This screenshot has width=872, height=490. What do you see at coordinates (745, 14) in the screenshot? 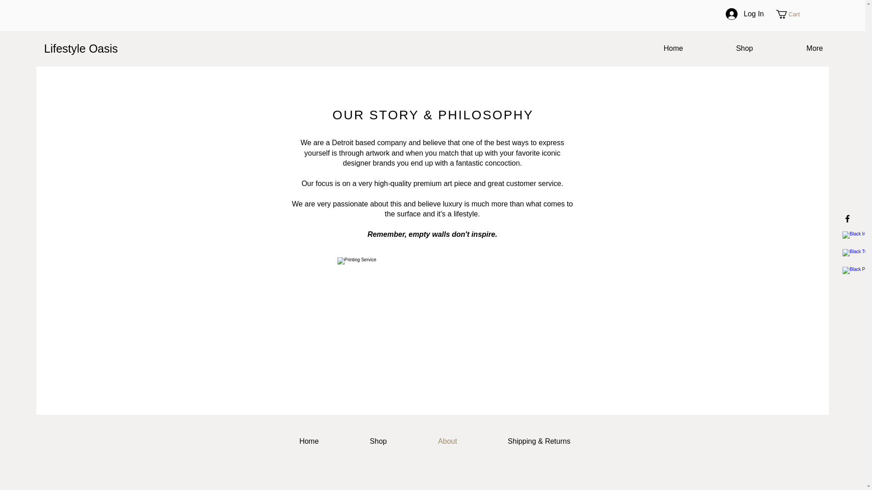
I see `Log In` at bounding box center [745, 14].